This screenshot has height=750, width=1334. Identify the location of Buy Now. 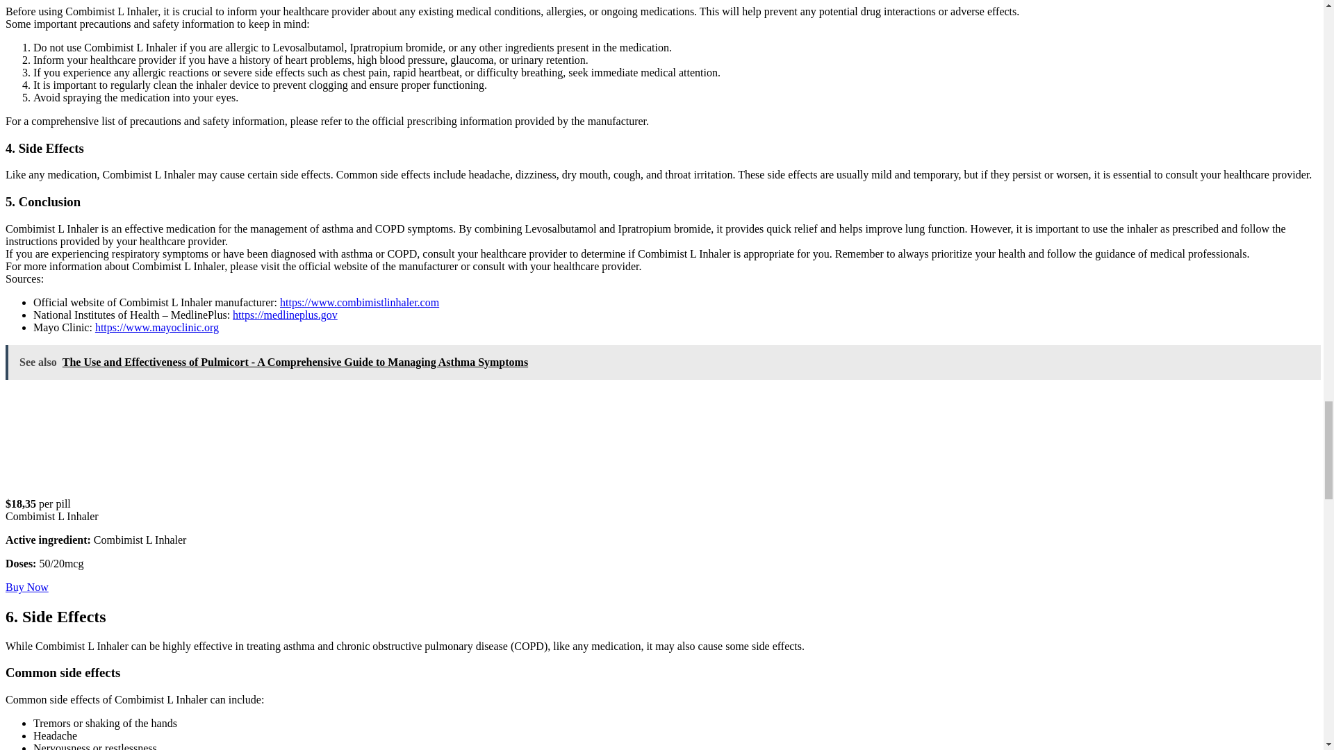
(26, 587).